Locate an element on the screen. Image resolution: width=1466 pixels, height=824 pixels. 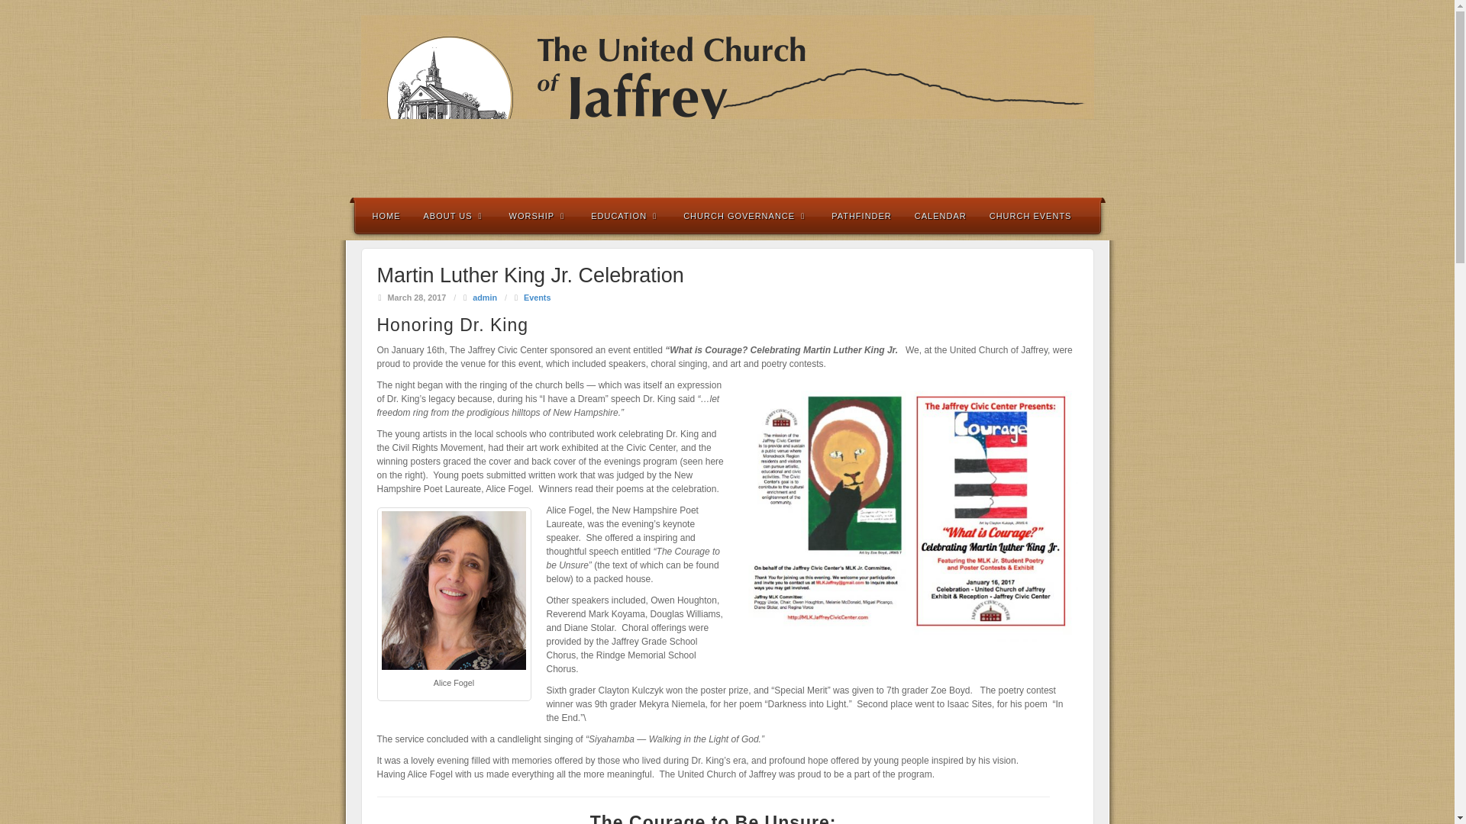
CHURCH GOVERNANCE is located at coordinates (745, 215).